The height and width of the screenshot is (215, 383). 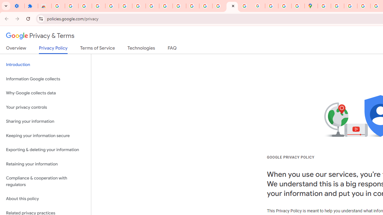 I want to click on Extensions, so click(x=31, y=6).